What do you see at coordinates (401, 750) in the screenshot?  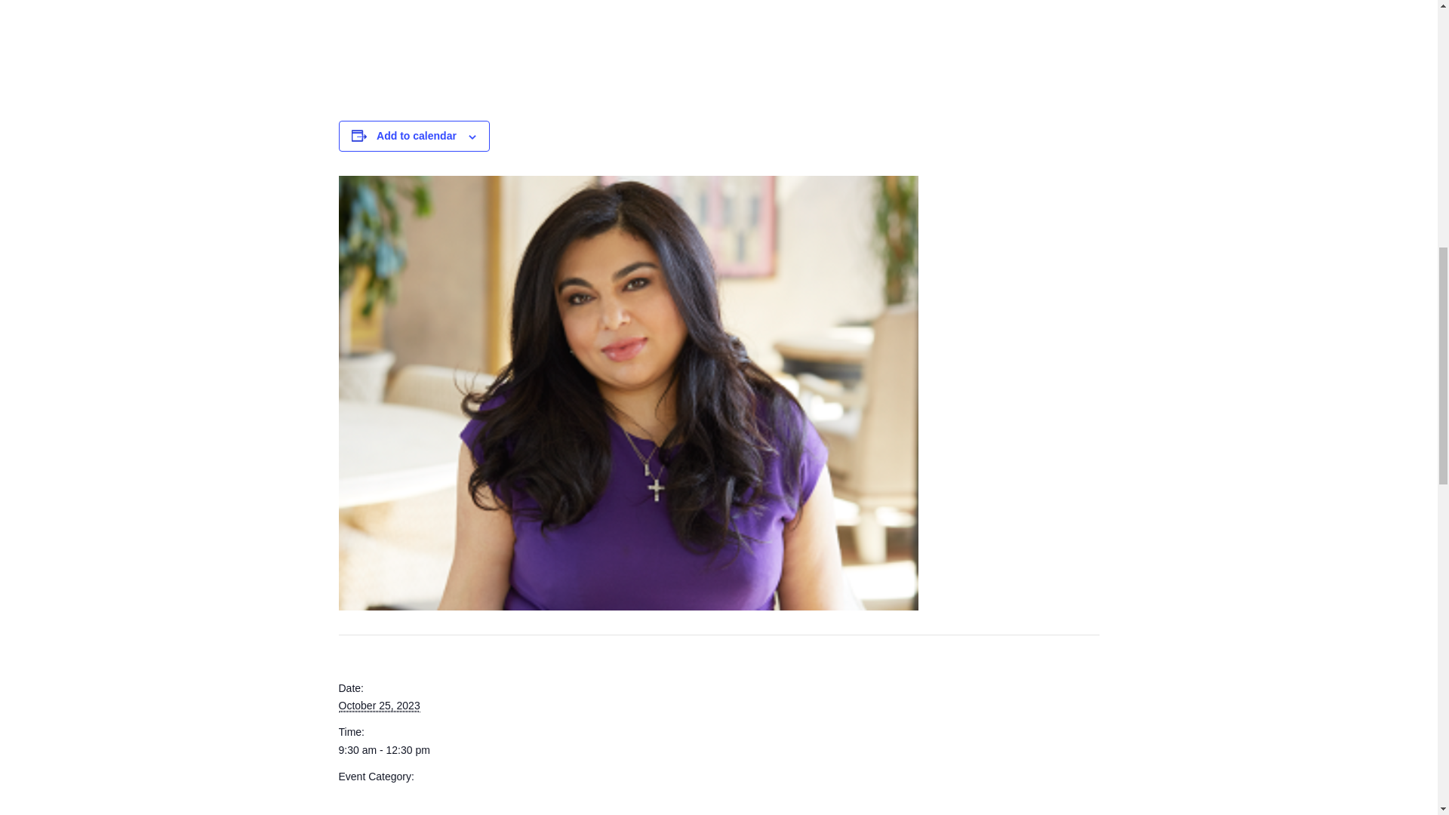 I see `2023-10-25` at bounding box center [401, 750].